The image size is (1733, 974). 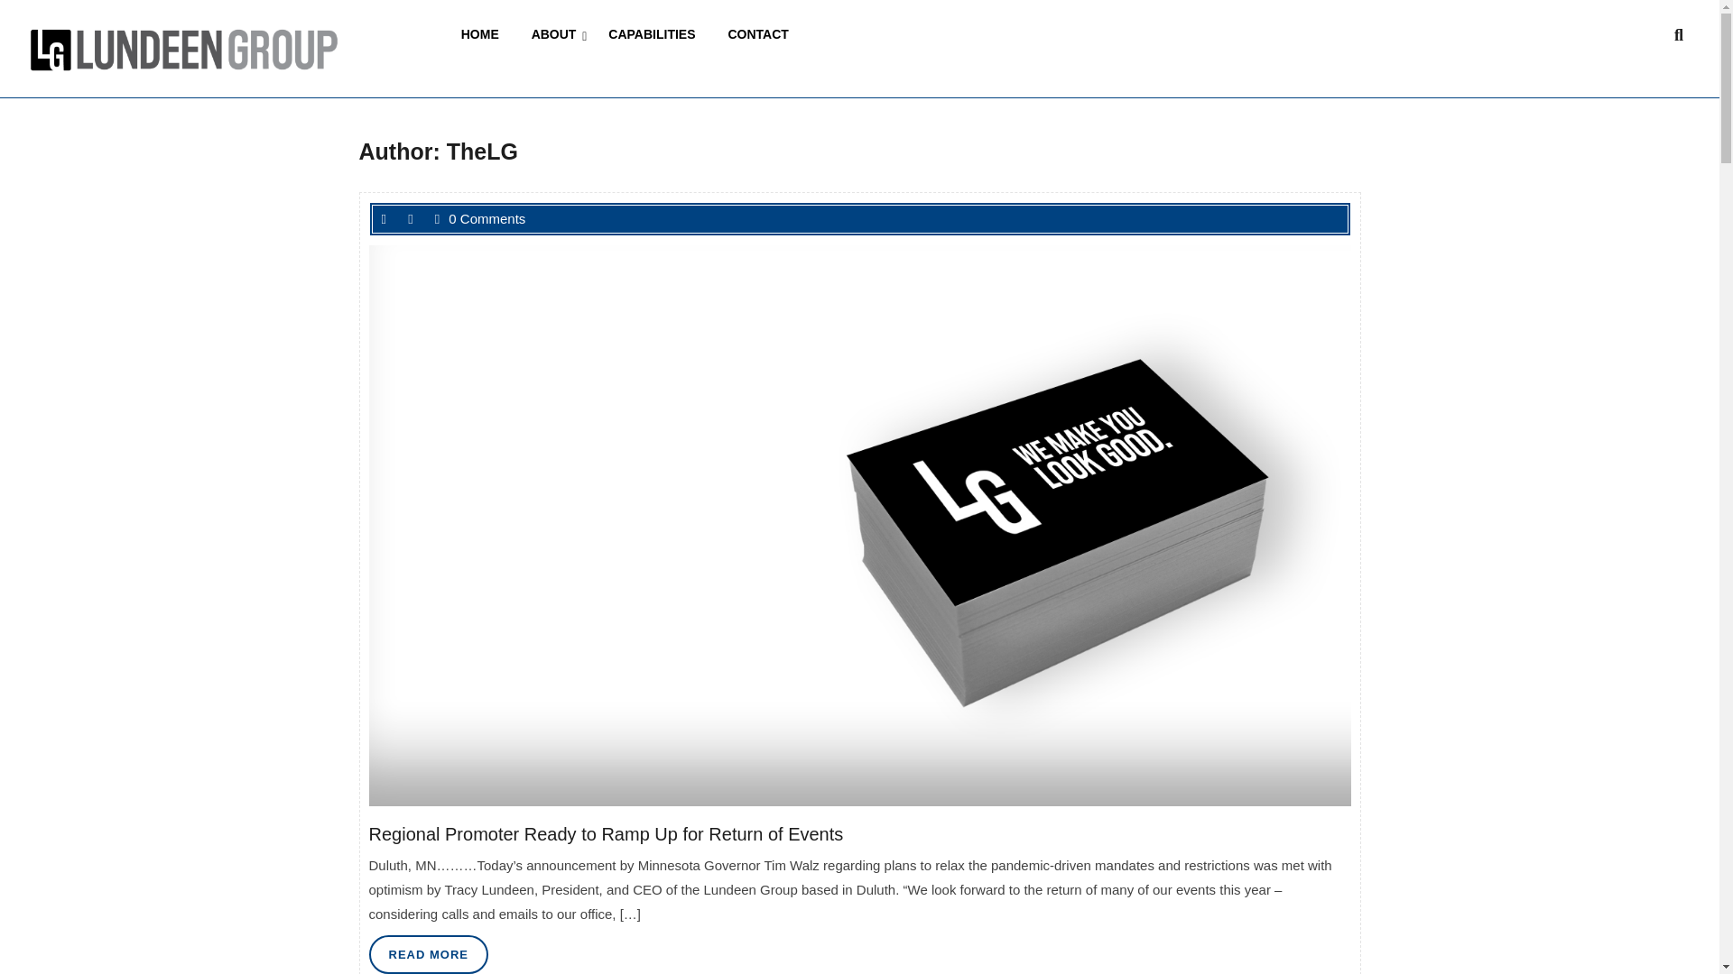 What do you see at coordinates (558, 34) in the screenshot?
I see `ABOUT` at bounding box center [558, 34].